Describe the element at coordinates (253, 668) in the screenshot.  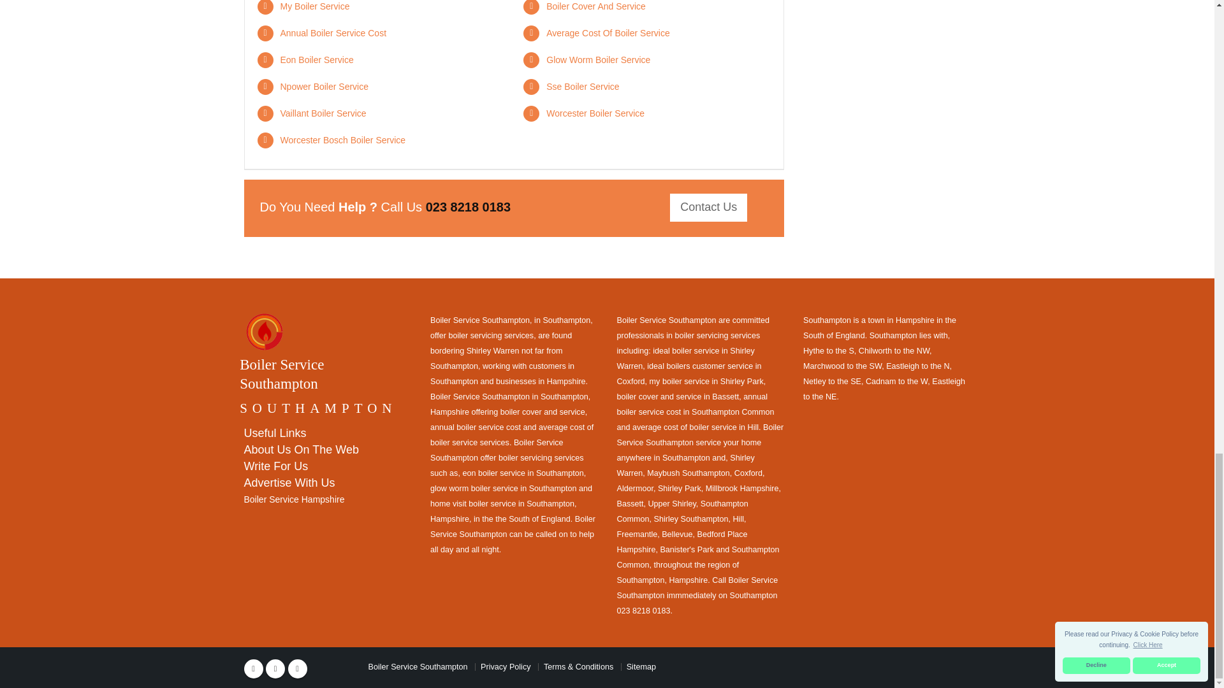
I see `Facebook` at that location.